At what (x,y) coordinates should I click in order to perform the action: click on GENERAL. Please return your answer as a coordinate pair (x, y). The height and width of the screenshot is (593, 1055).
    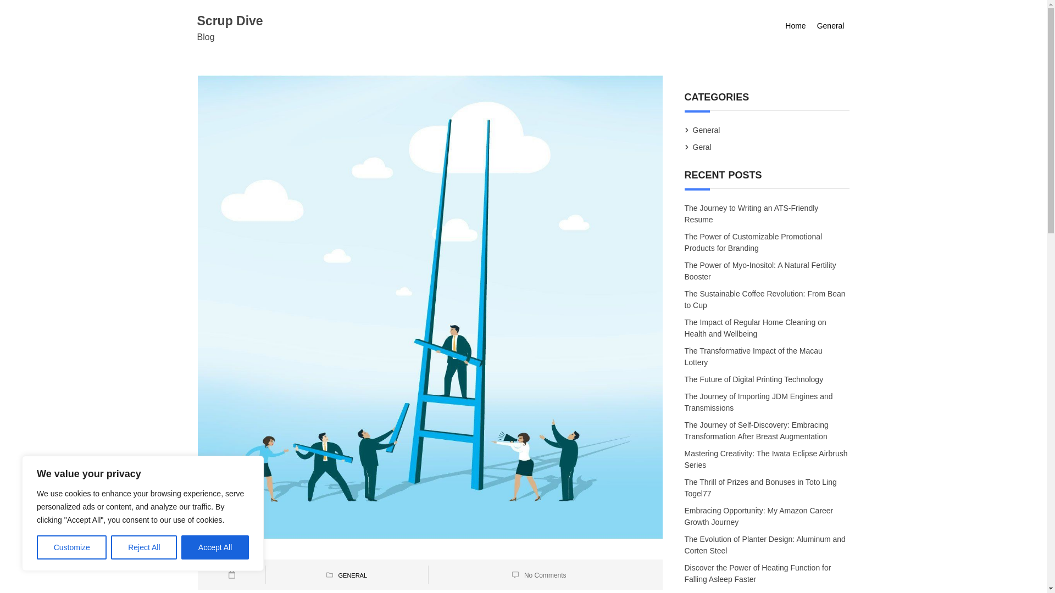
    Looking at the image, I should click on (352, 575).